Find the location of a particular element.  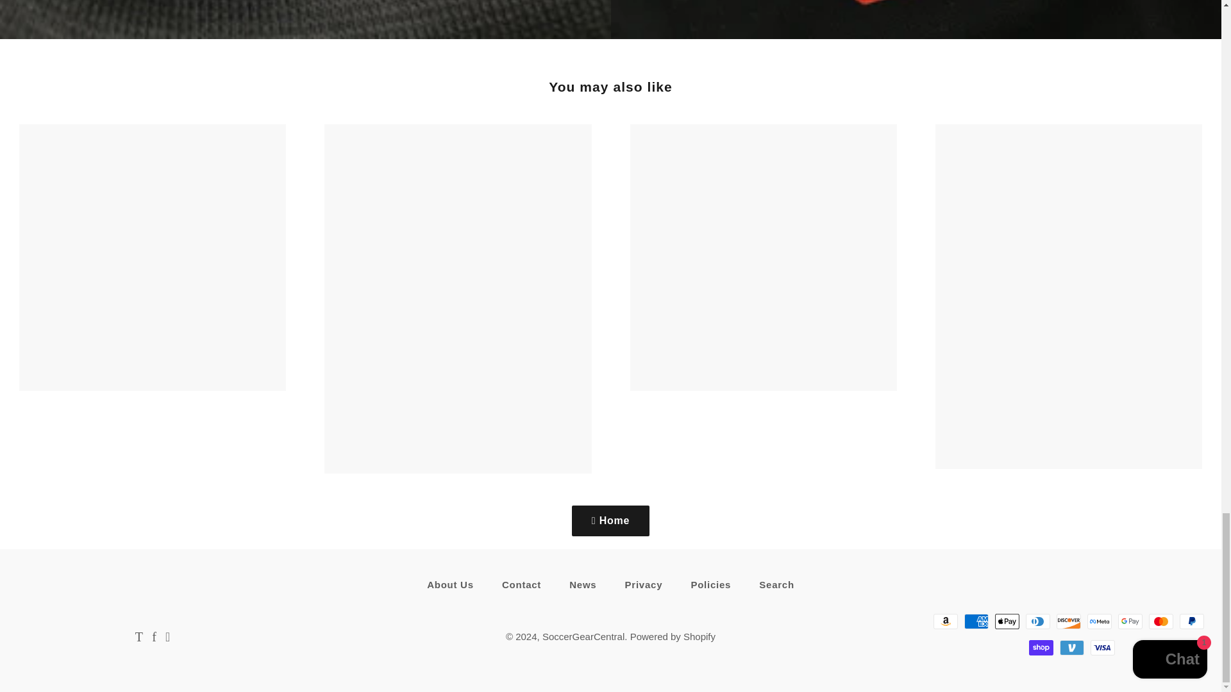

Shop Pay is located at coordinates (1041, 647).